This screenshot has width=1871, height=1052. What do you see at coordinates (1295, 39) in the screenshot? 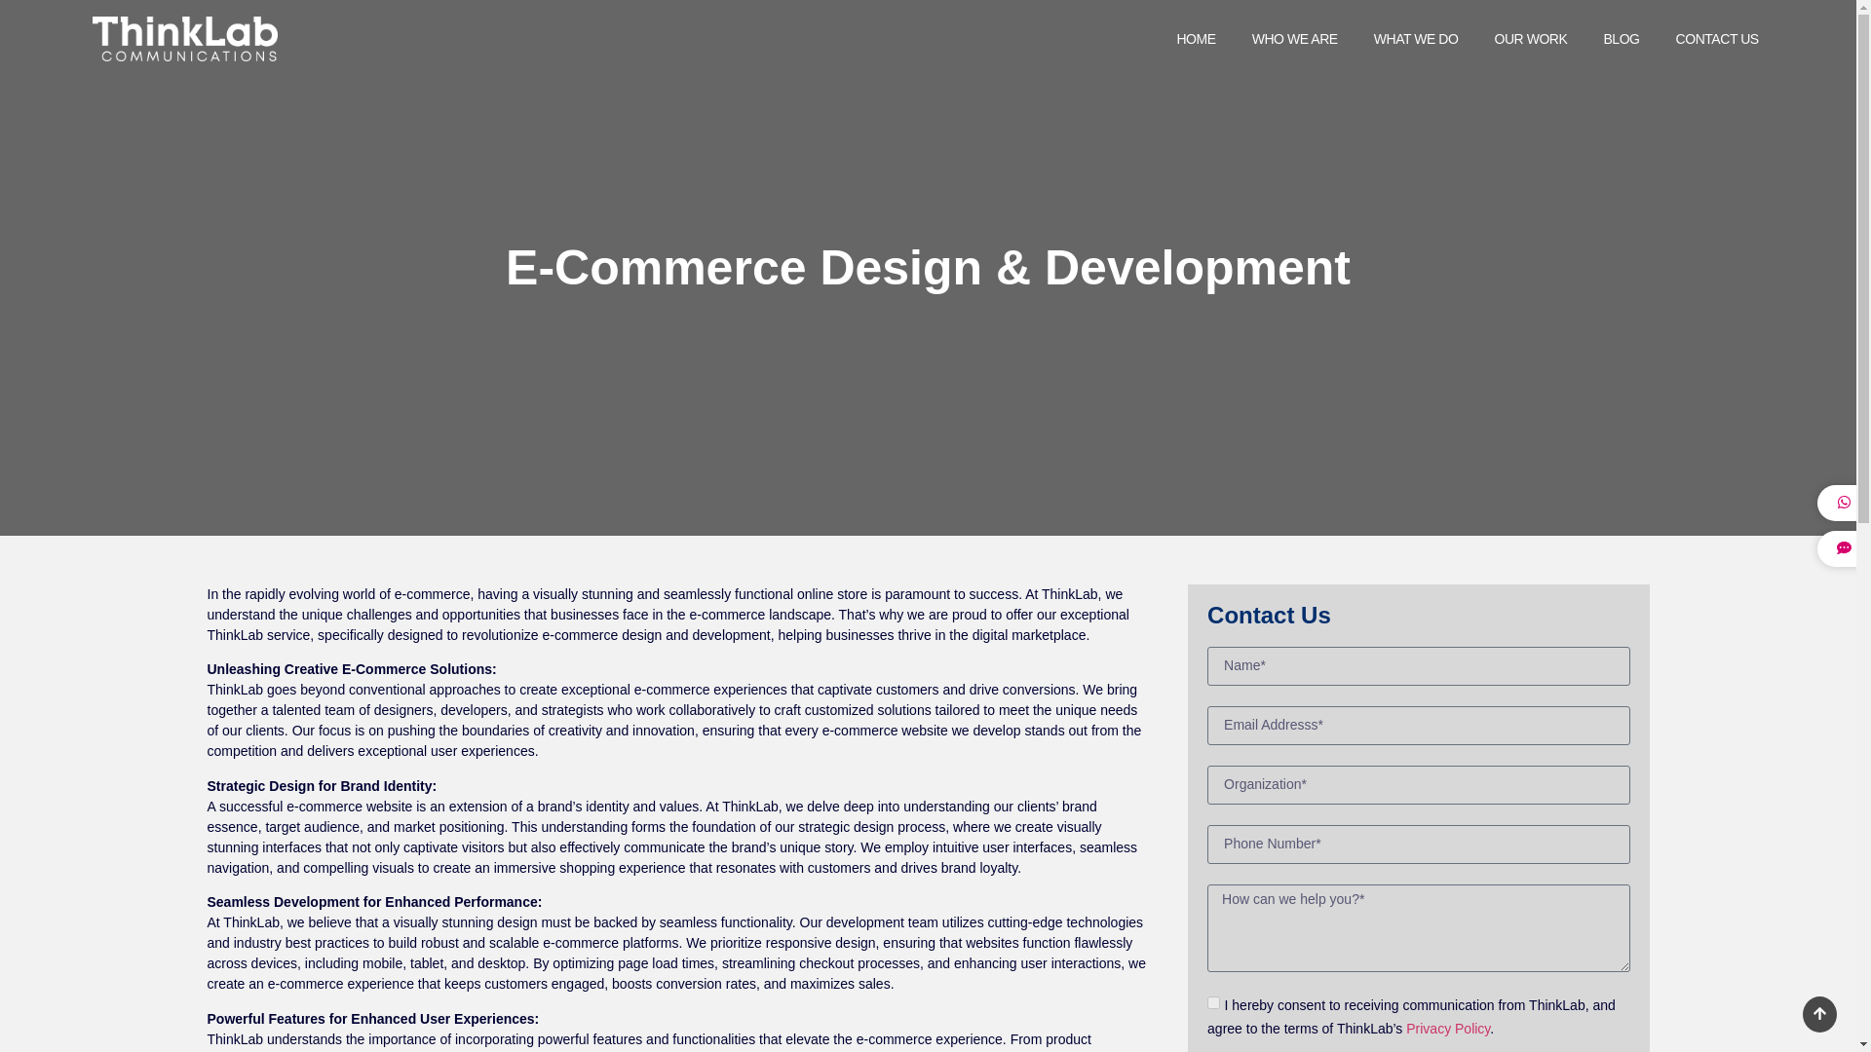
I see `WHO WE ARE` at bounding box center [1295, 39].